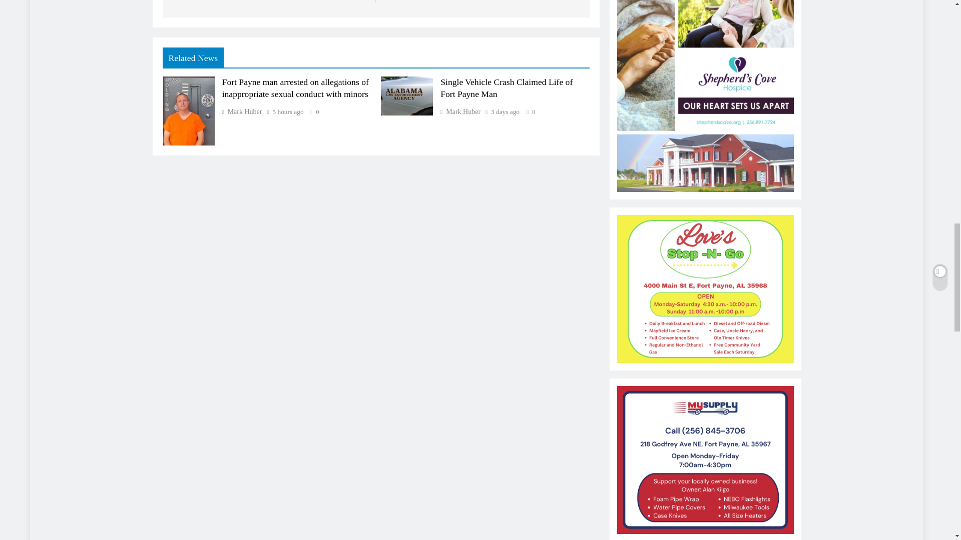 Image resolution: width=961 pixels, height=540 pixels. Describe the element at coordinates (288, 112) in the screenshot. I see `5 hours ago` at that location.